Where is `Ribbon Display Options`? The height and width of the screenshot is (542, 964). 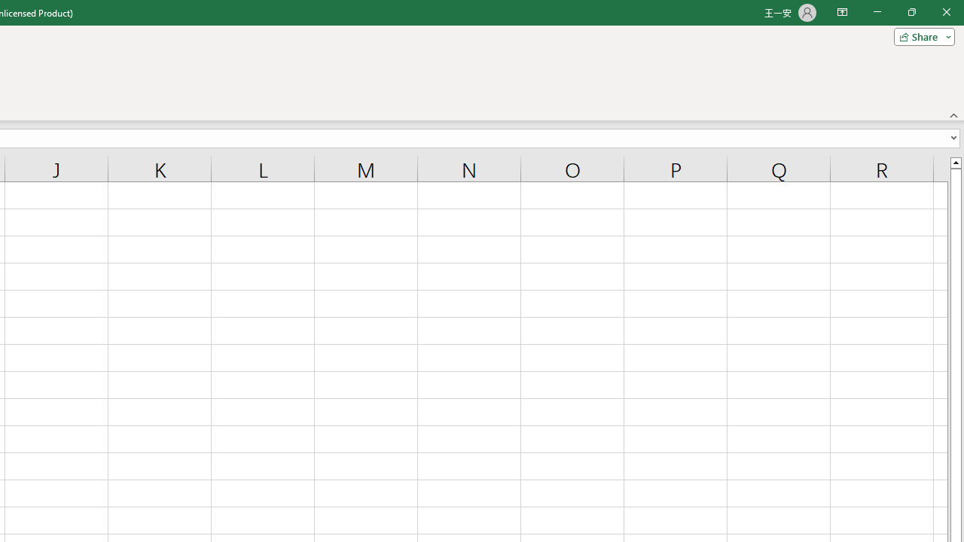
Ribbon Display Options is located at coordinates (842, 12).